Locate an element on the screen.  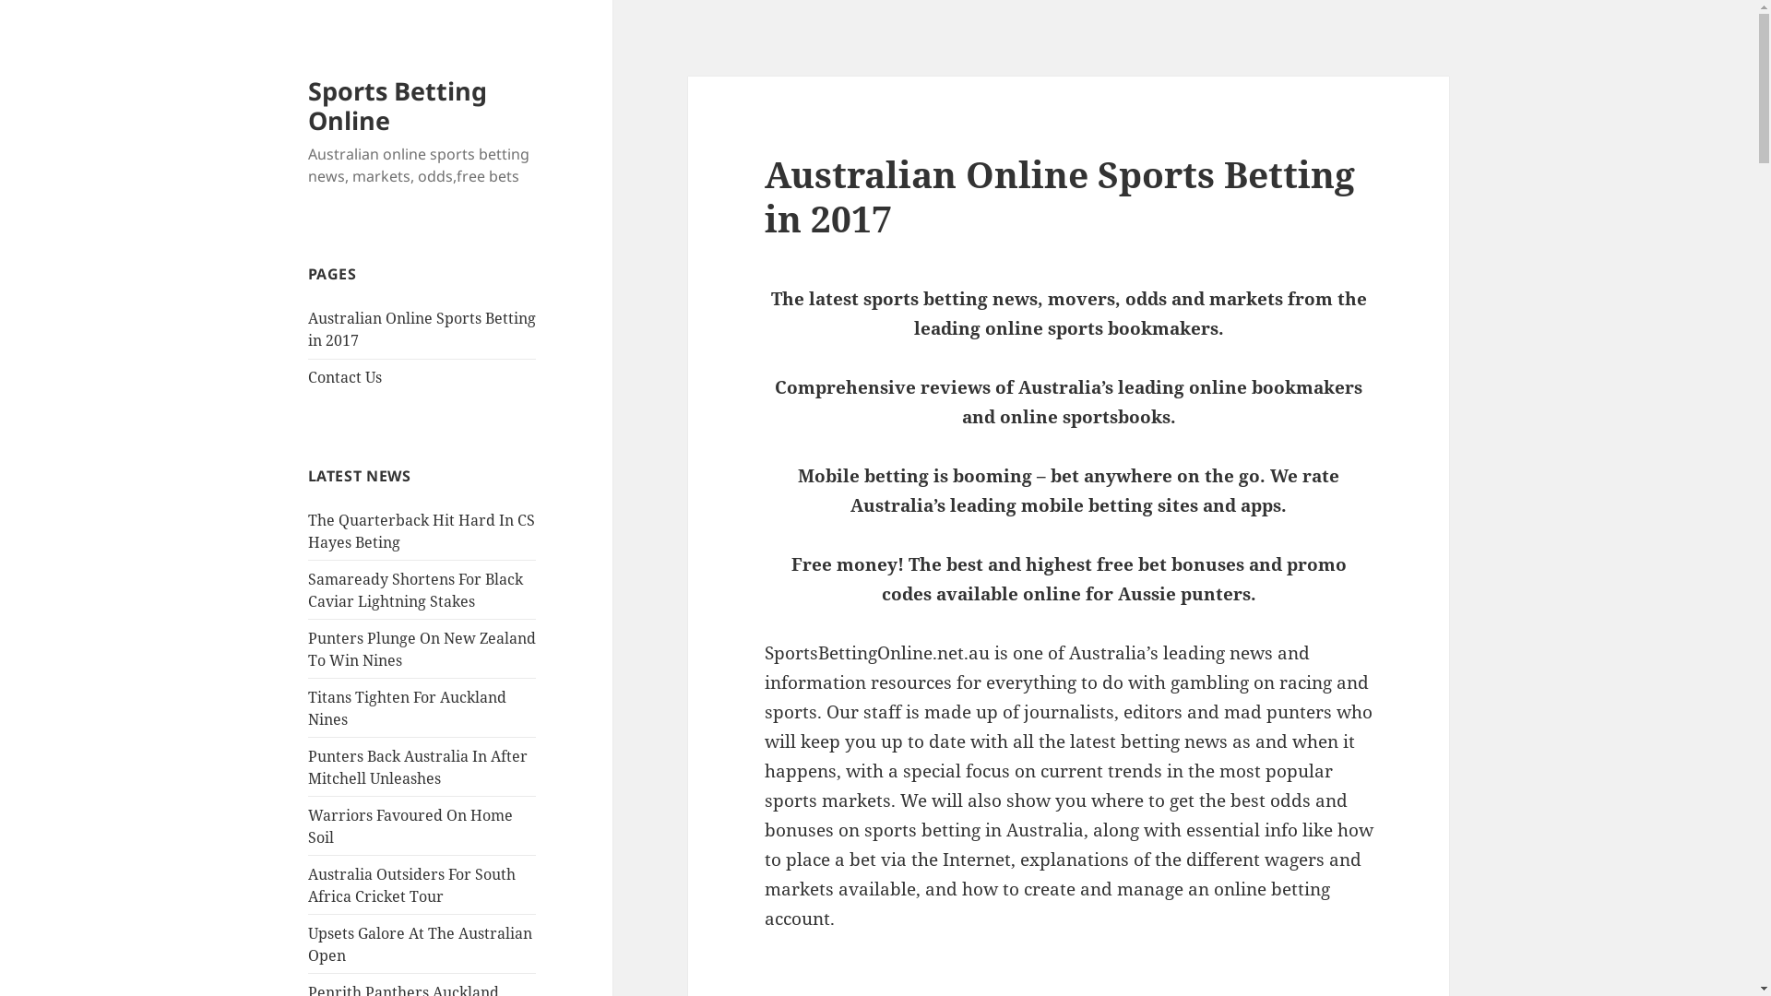
The Quarterback Hit Hard In CS Hayes Beting is located at coordinates (422, 531).